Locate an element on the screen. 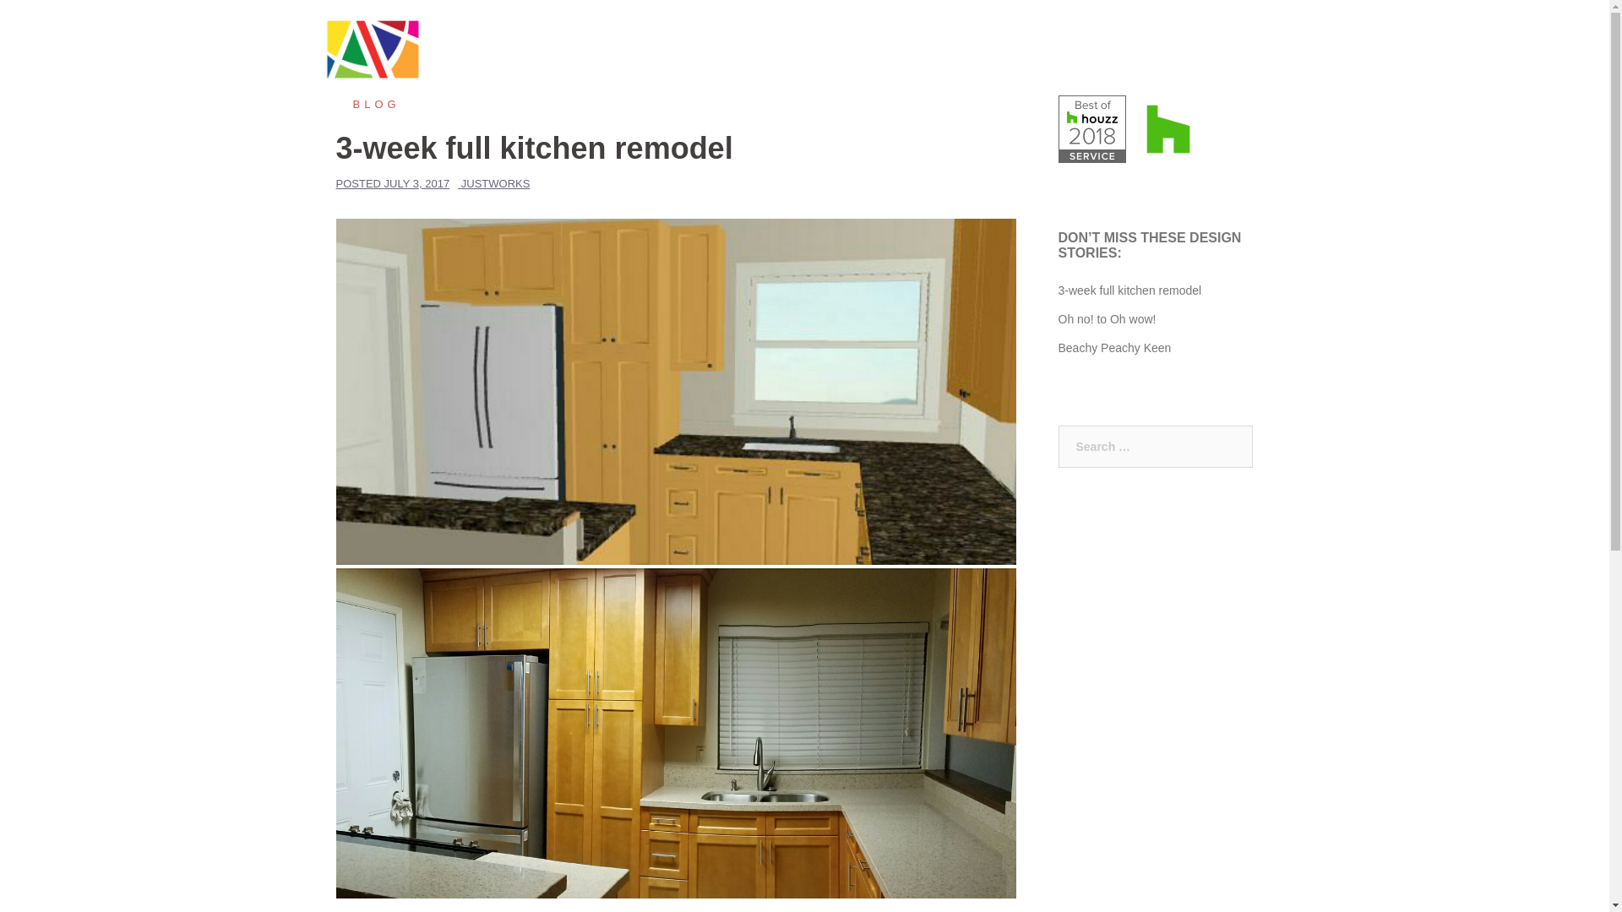 The height and width of the screenshot is (912, 1622). 3-week full kitchen remodel is located at coordinates (1129, 290).